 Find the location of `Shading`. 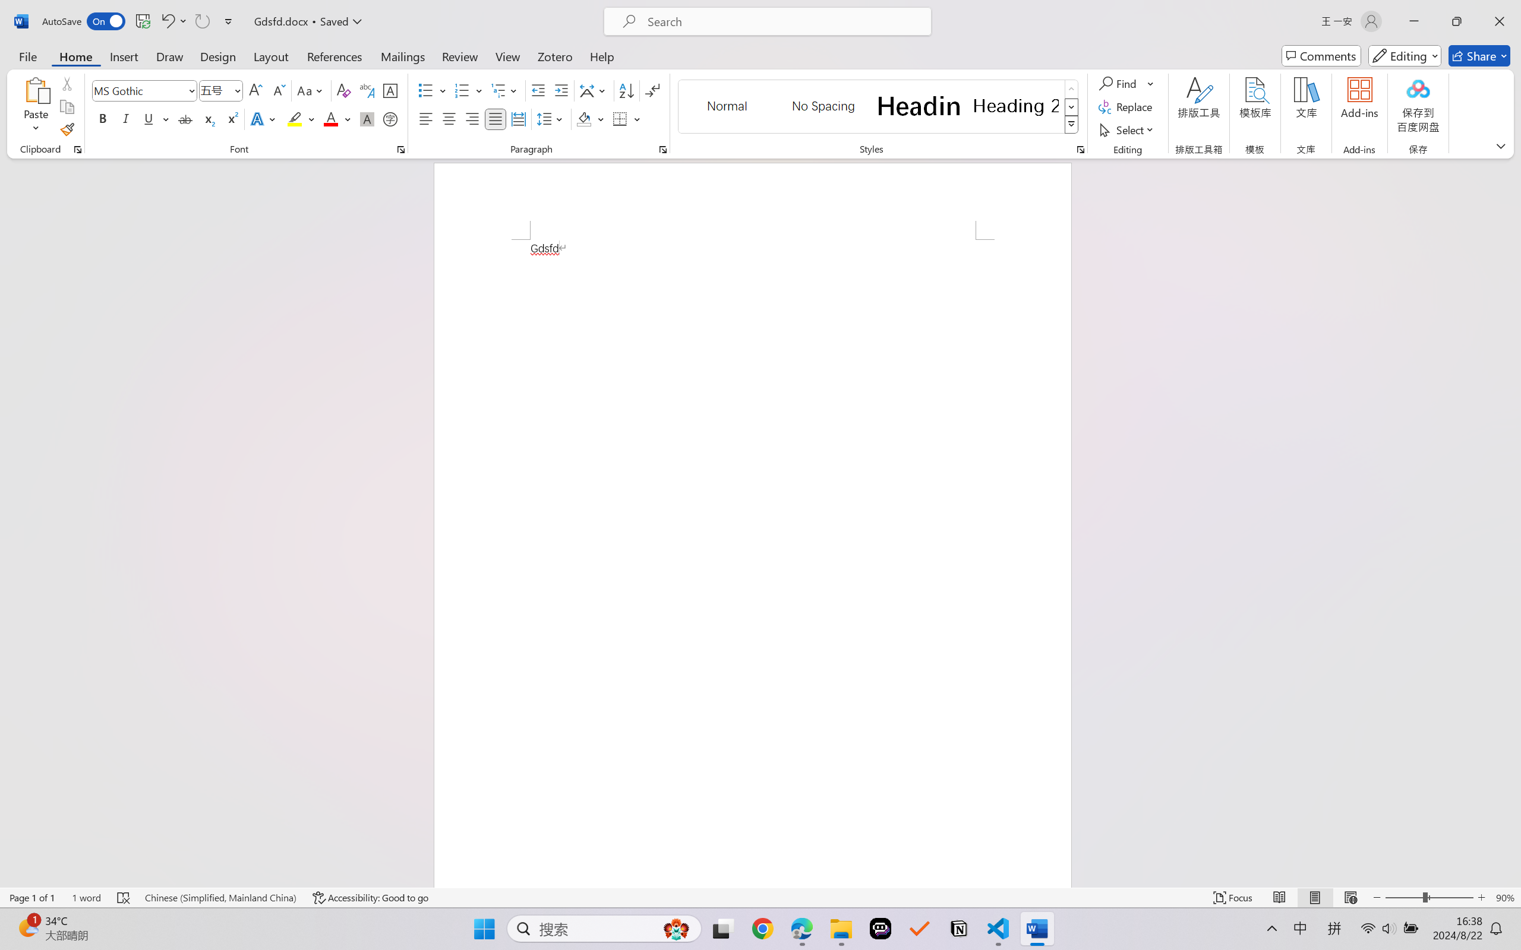

Shading is located at coordinates (591, 119).